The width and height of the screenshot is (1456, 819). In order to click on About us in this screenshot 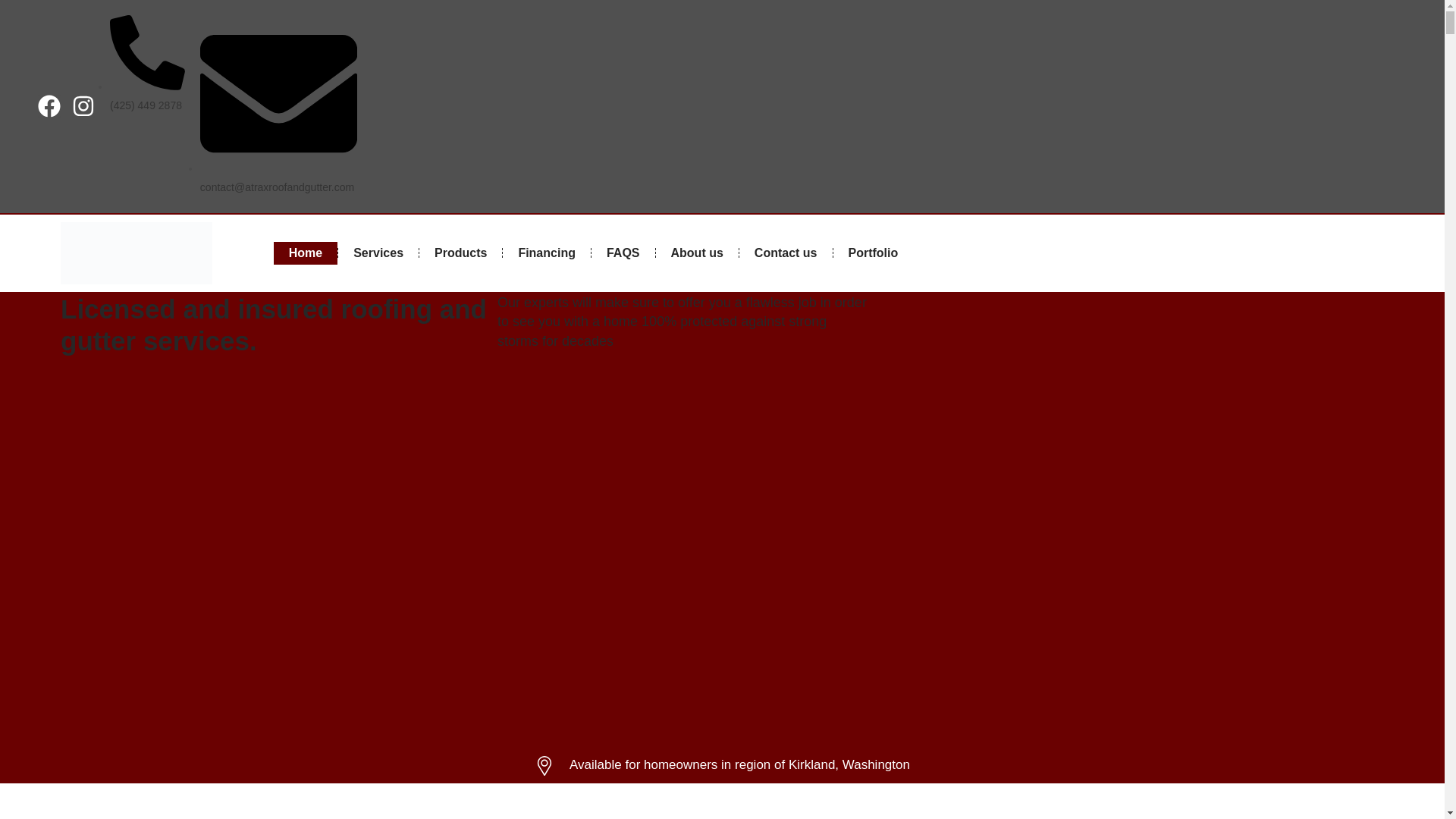, I will do `click(696, 253)`.